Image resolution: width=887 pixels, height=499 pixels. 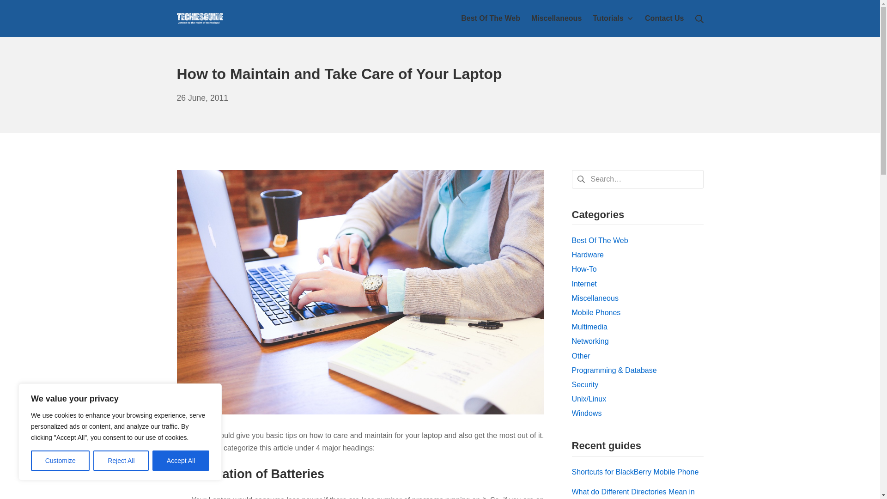 What do you see at coordinates (181, 461) in the screenshot?
I see `Accept All` at bounding box center [181, 461].